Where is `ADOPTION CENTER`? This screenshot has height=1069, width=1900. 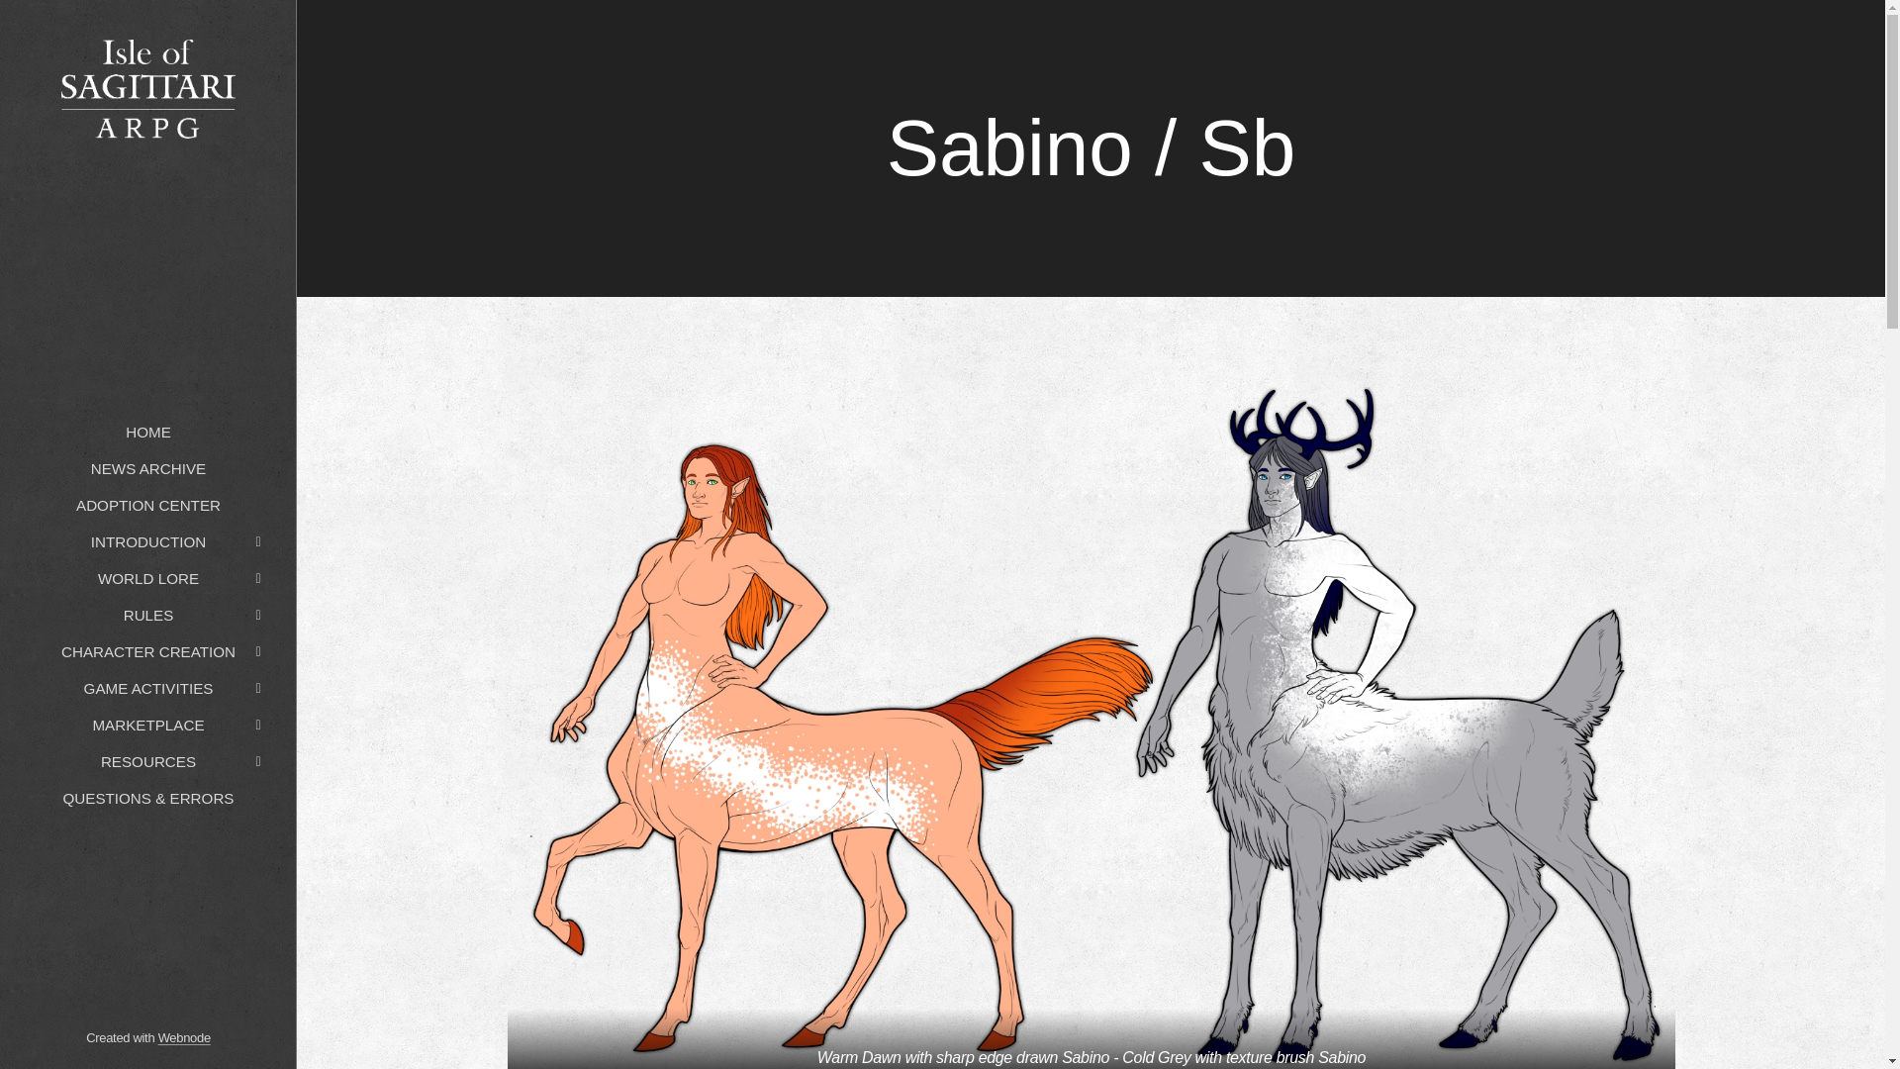
ADOPTION CENTER is located at coordinates (147, 505).